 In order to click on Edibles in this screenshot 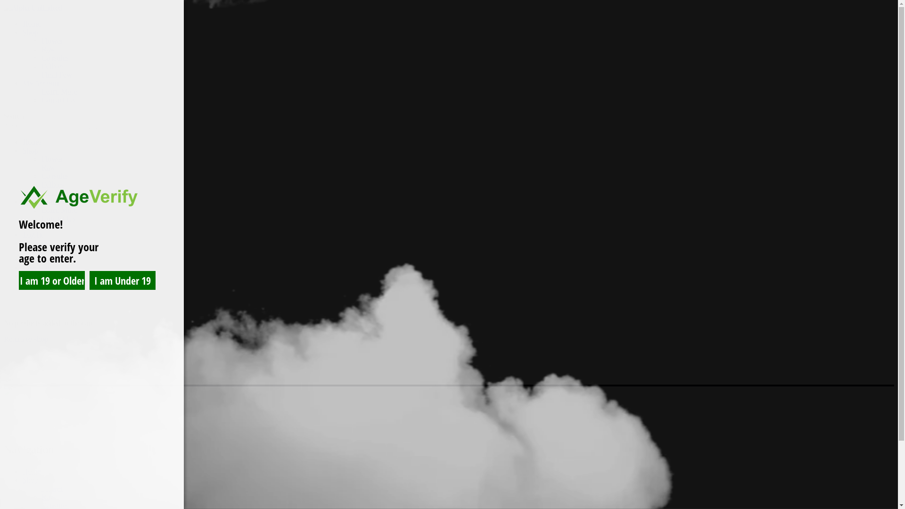, I will do `click(53, 66)`.